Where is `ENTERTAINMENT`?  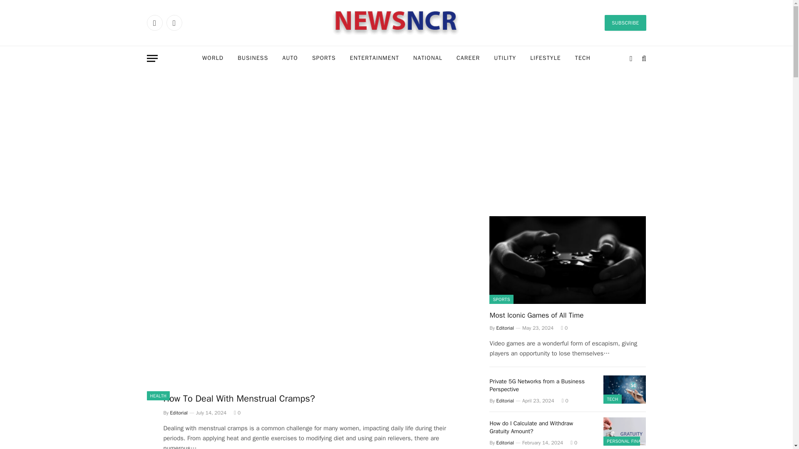 ENTERTAINMENT is located at coordinates (374, 58).